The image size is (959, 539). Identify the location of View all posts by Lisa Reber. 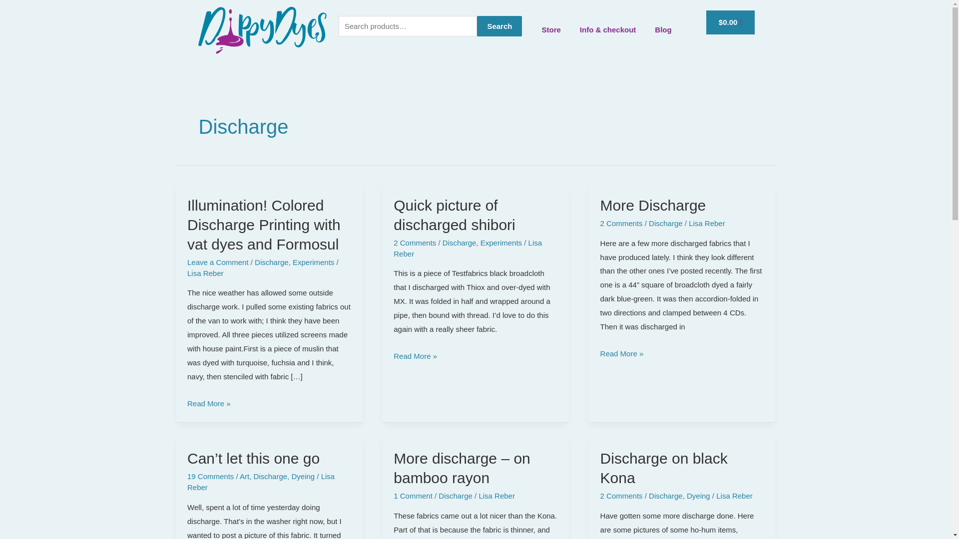
(468, 249).